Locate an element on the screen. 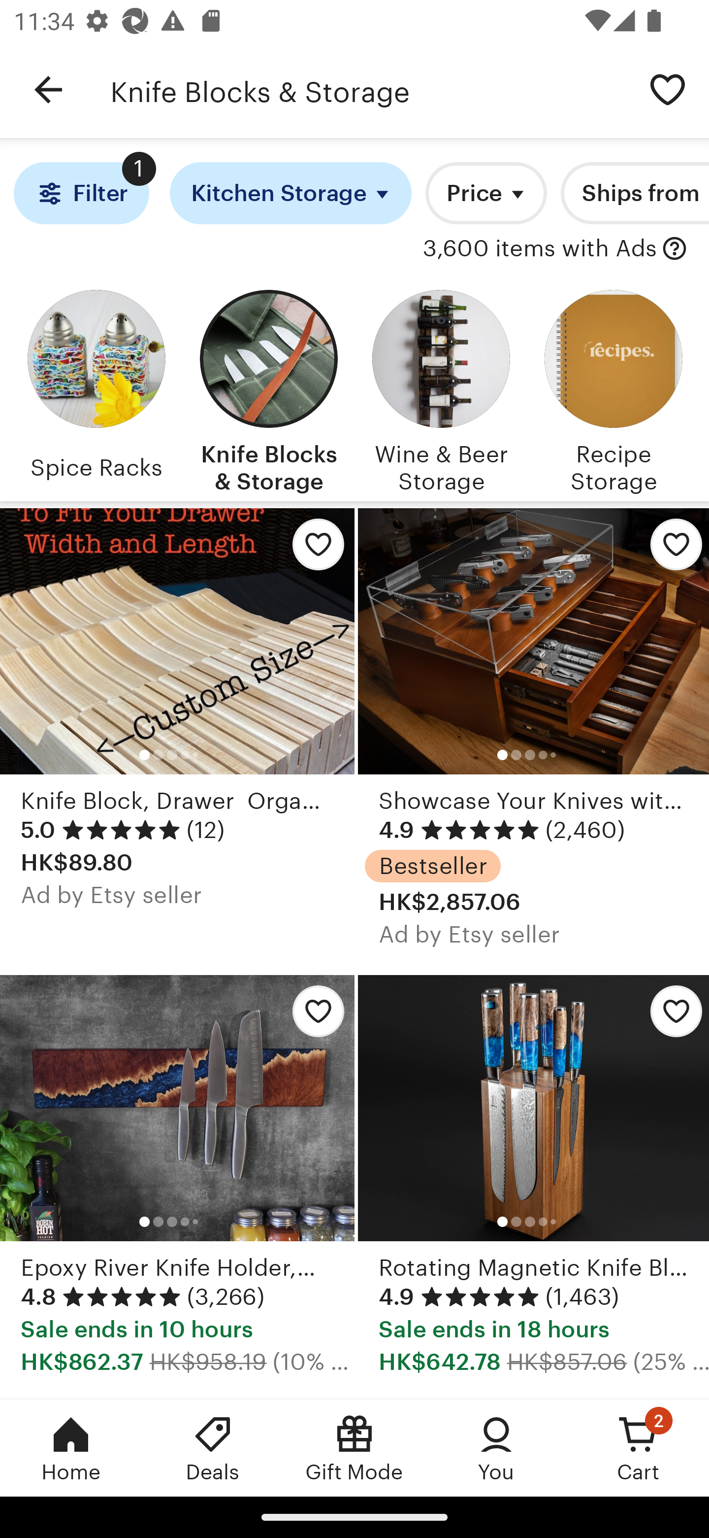 Image resolution: width=709 pixels, height=1538 pixels. Navigate up is located at coordinates (48, 90).